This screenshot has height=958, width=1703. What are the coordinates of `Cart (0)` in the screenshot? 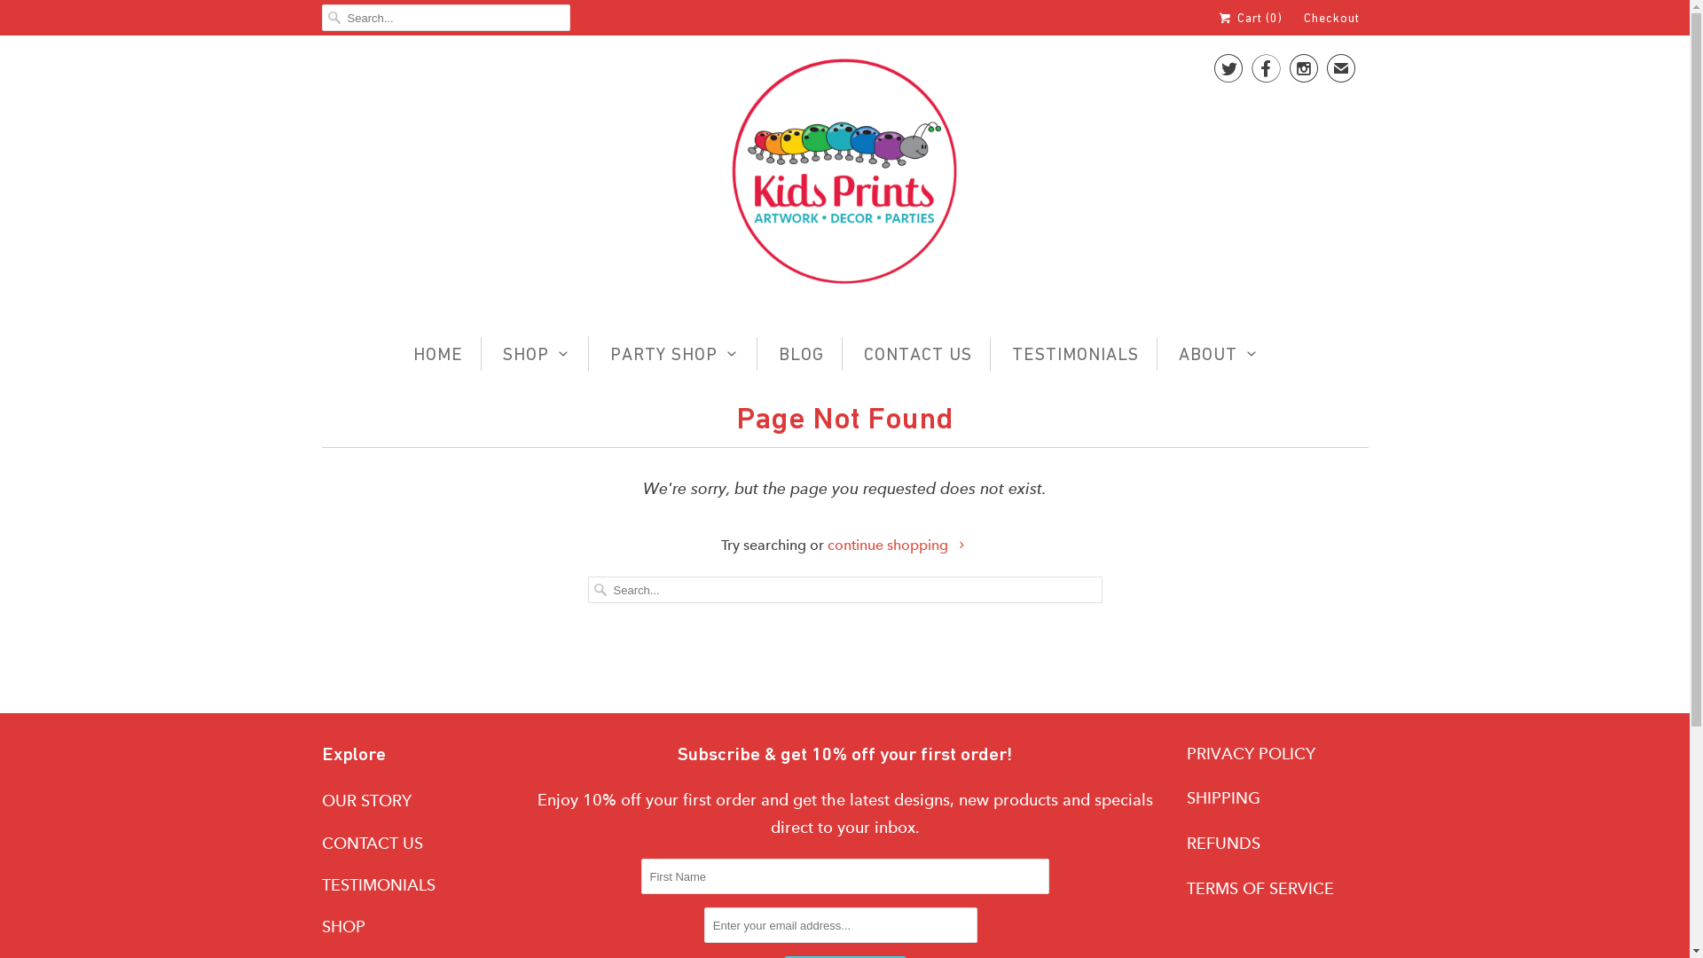 It's located at (1249, 18).